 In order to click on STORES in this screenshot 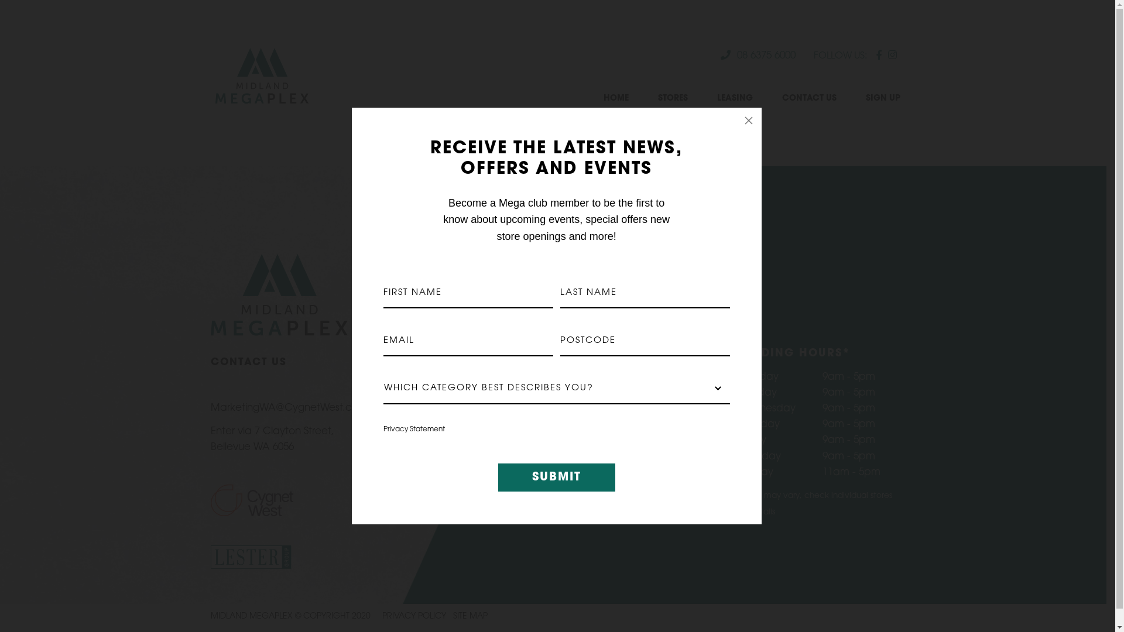, I will do `click(673, 98)`.